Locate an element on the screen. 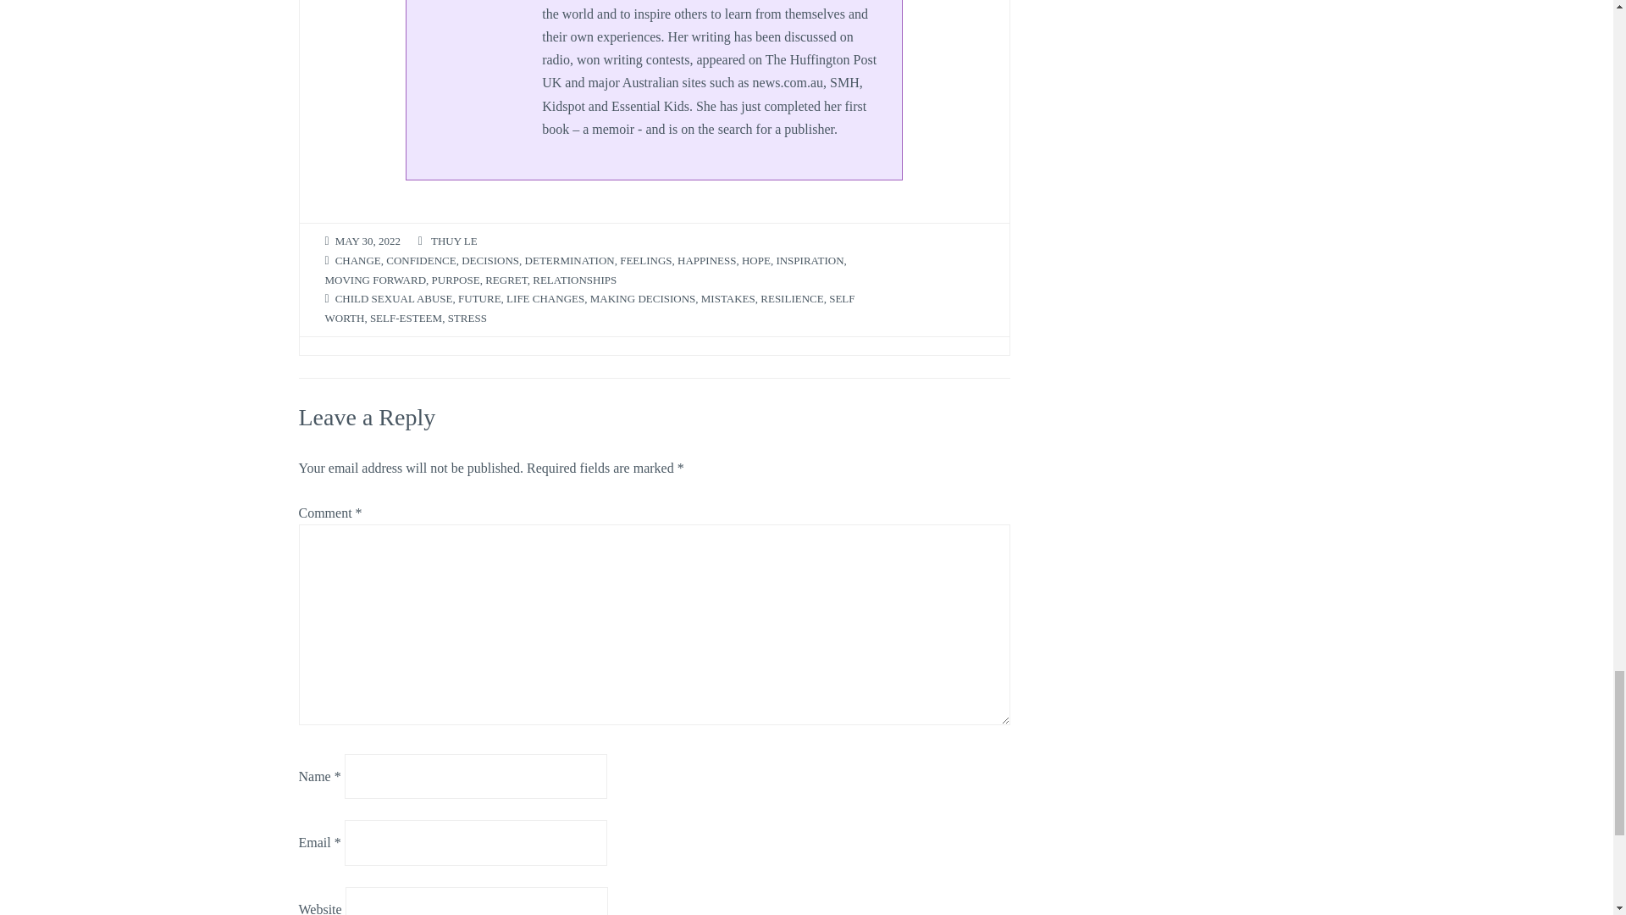 This screenshot has height=915, width=1626. HAPPINESS is located at coordinates (706, 261).